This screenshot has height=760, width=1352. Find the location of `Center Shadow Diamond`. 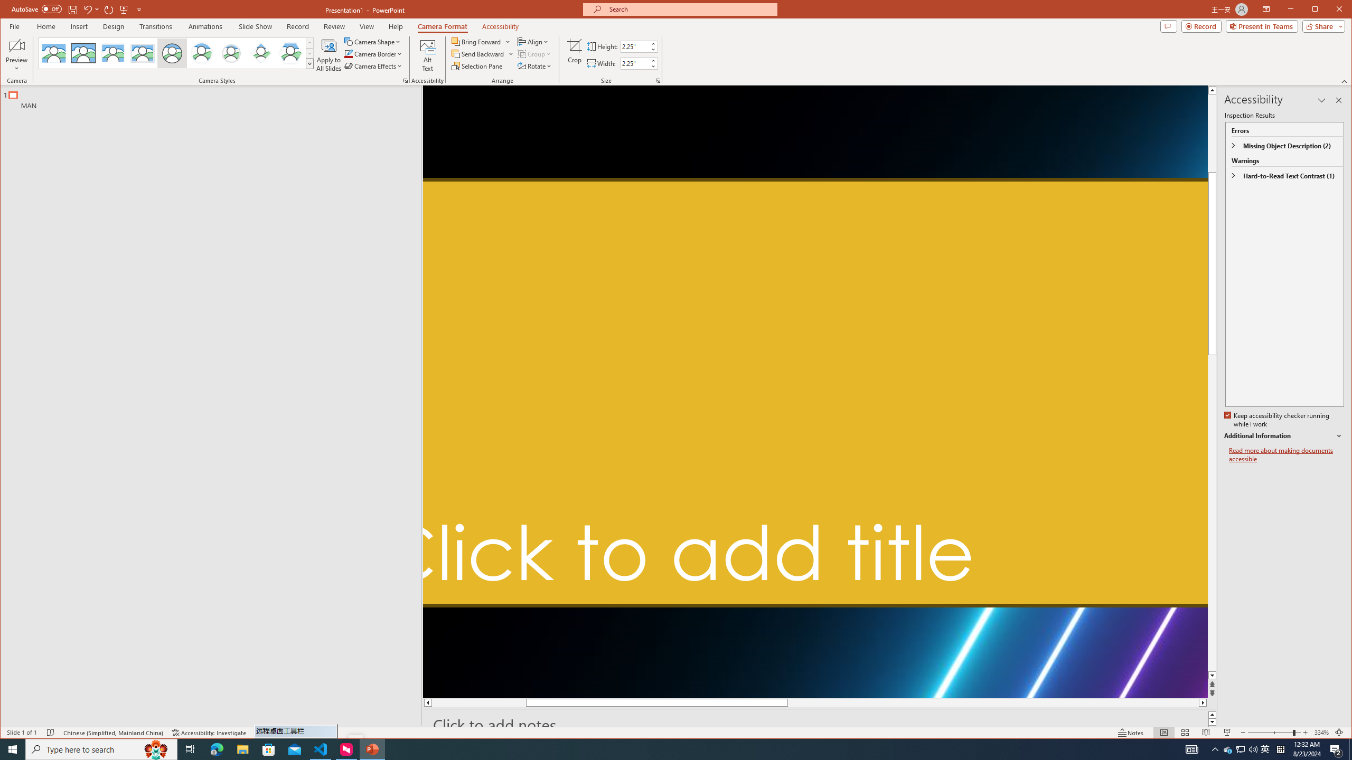

Center Shadow Diamond is located at coordinates (261, 53).